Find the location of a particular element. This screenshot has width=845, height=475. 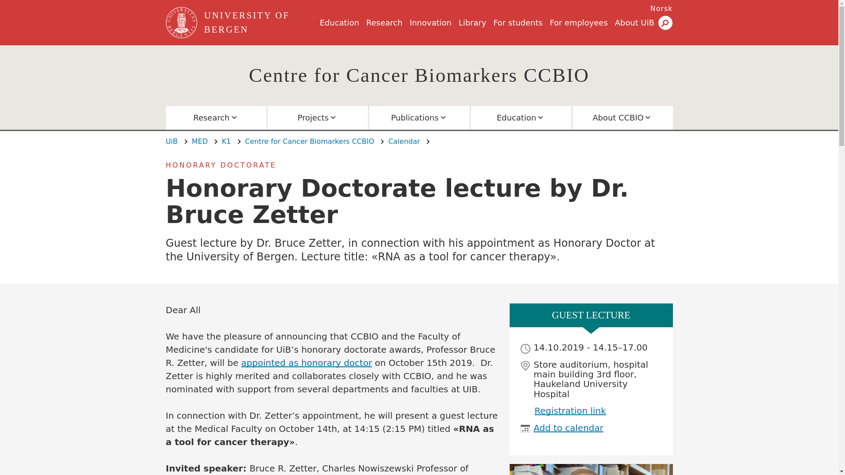

Library is located at coordinates (473, 22).